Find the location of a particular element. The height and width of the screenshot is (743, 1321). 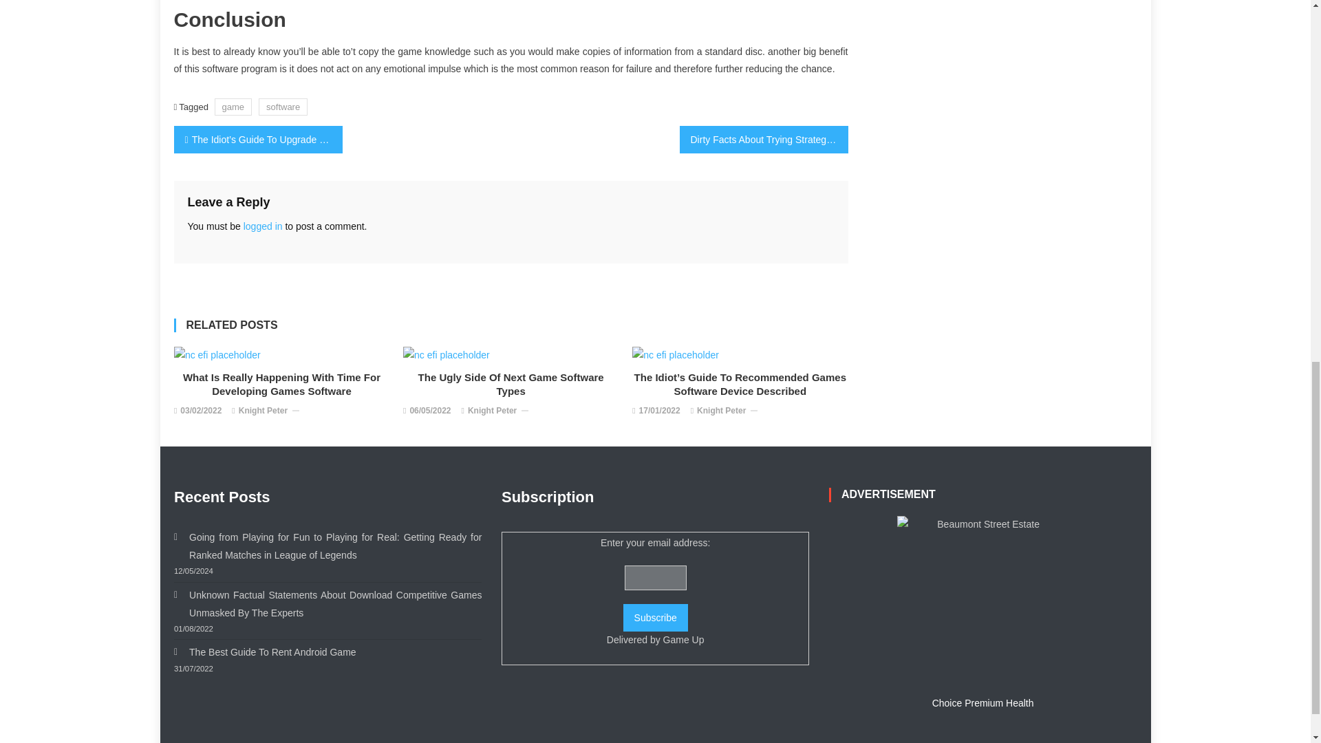

Knight Peter is located at coordinates (263, 411).